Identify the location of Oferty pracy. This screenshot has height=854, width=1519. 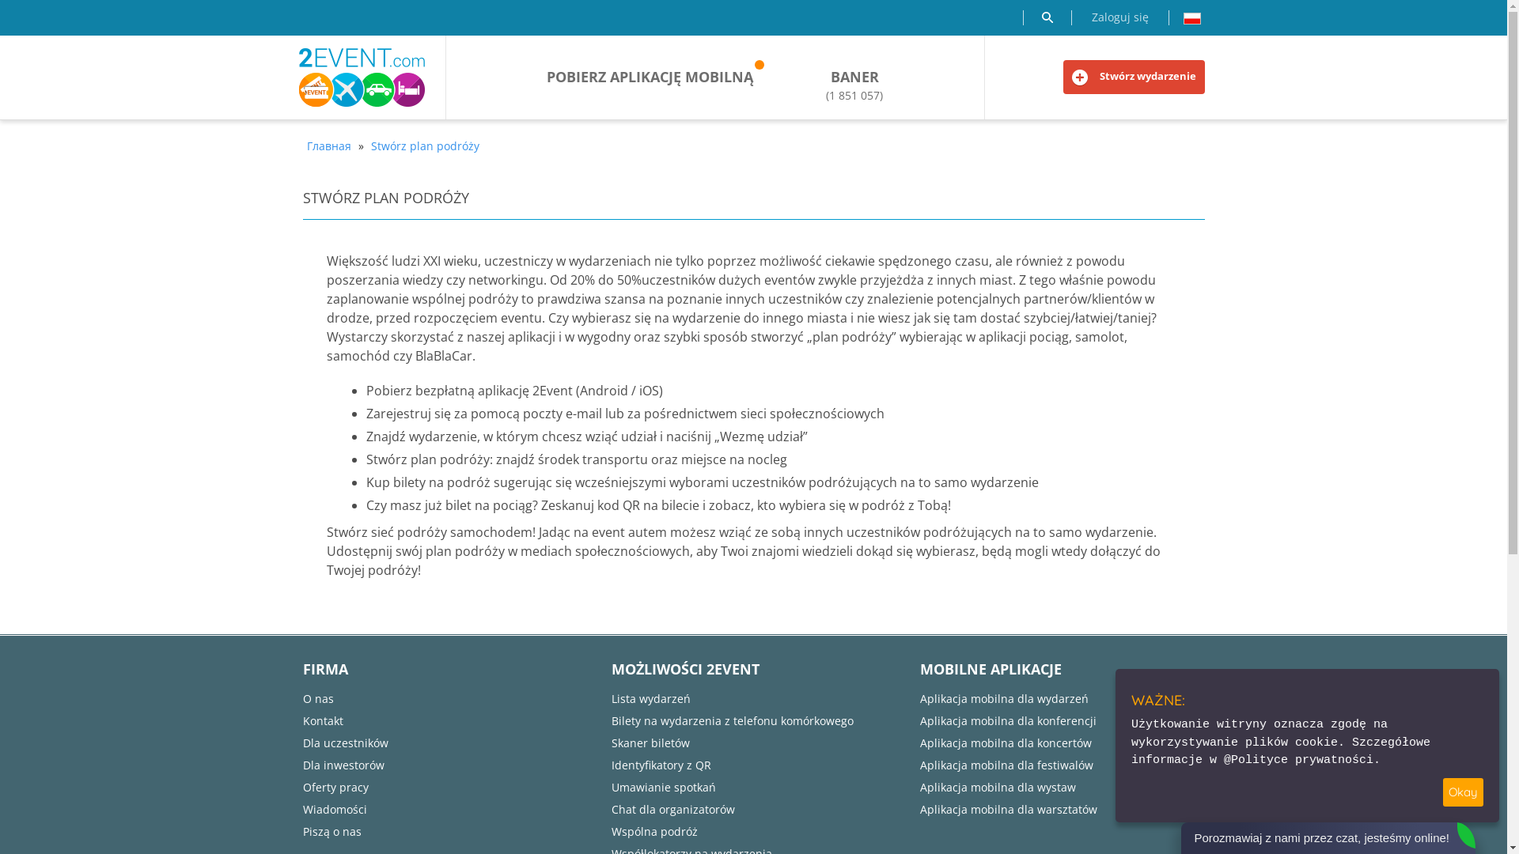
(335, 788).